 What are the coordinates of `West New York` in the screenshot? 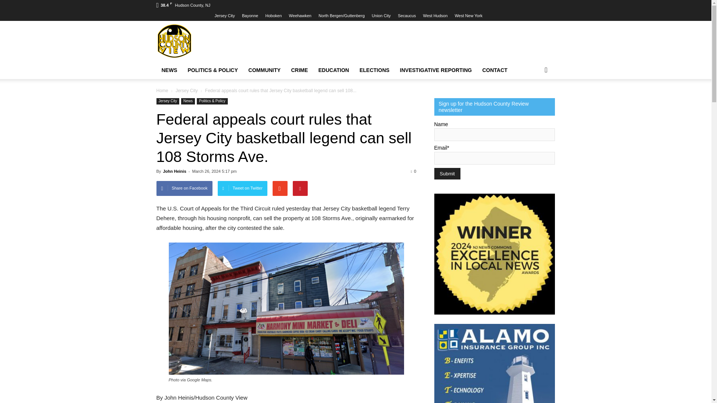 It's located at (468, 15).